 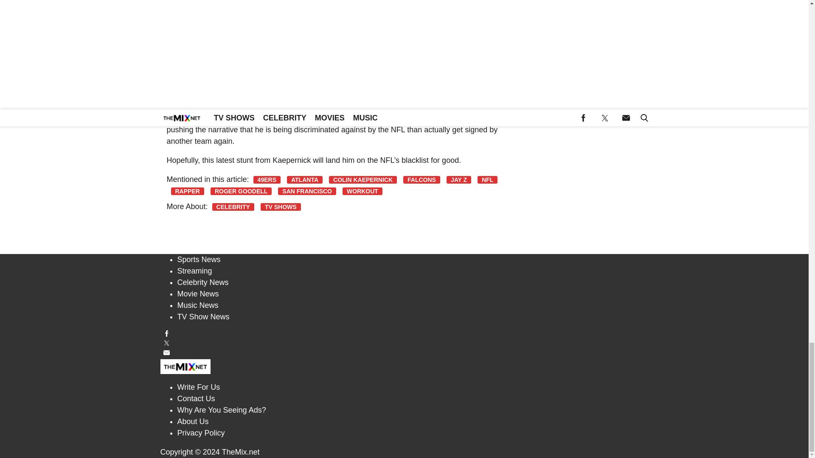 I want to click on Follow us on Facebook, so click(x=405, y=333).